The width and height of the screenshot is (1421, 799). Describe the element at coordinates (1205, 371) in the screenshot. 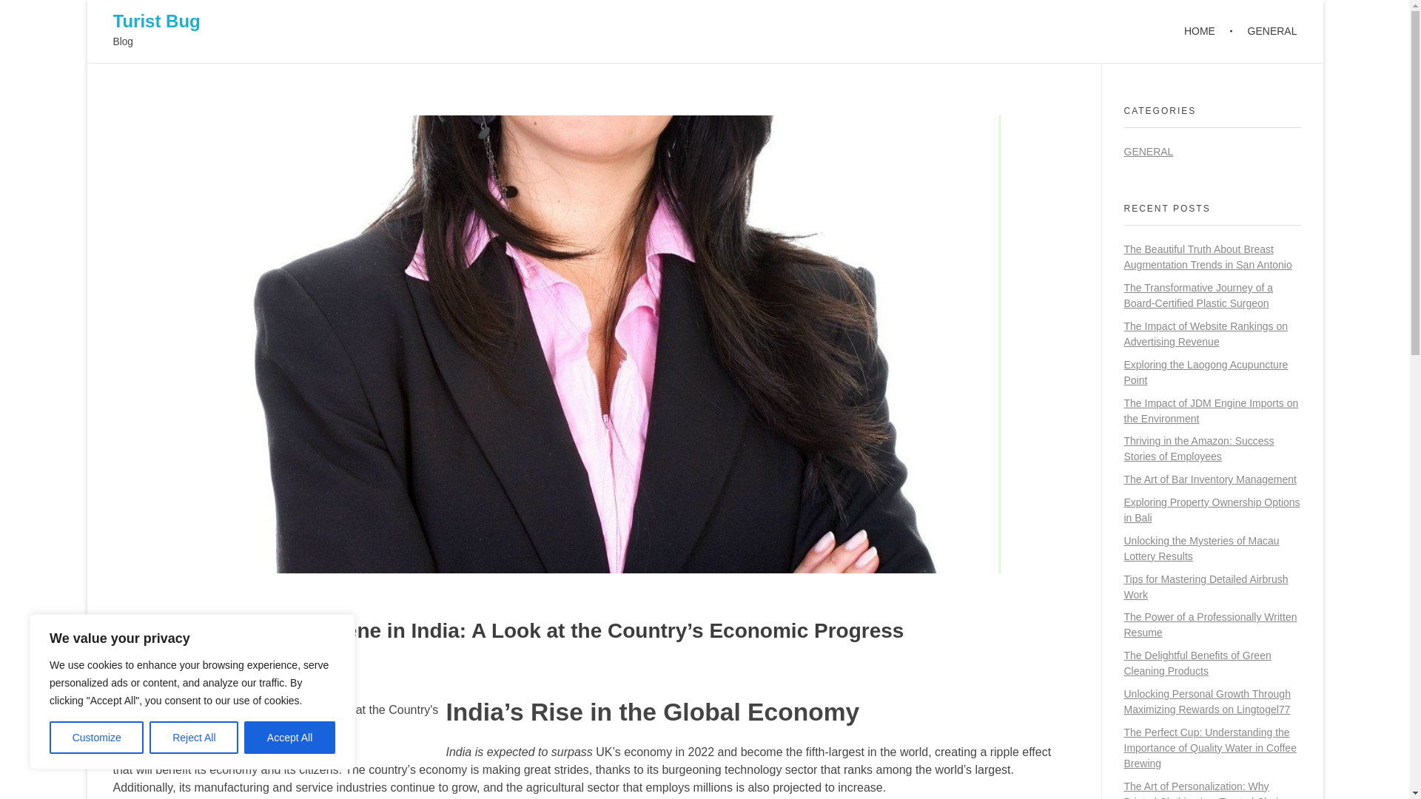

I see `Exploring the Laogong Acupuncture Point` at that location.